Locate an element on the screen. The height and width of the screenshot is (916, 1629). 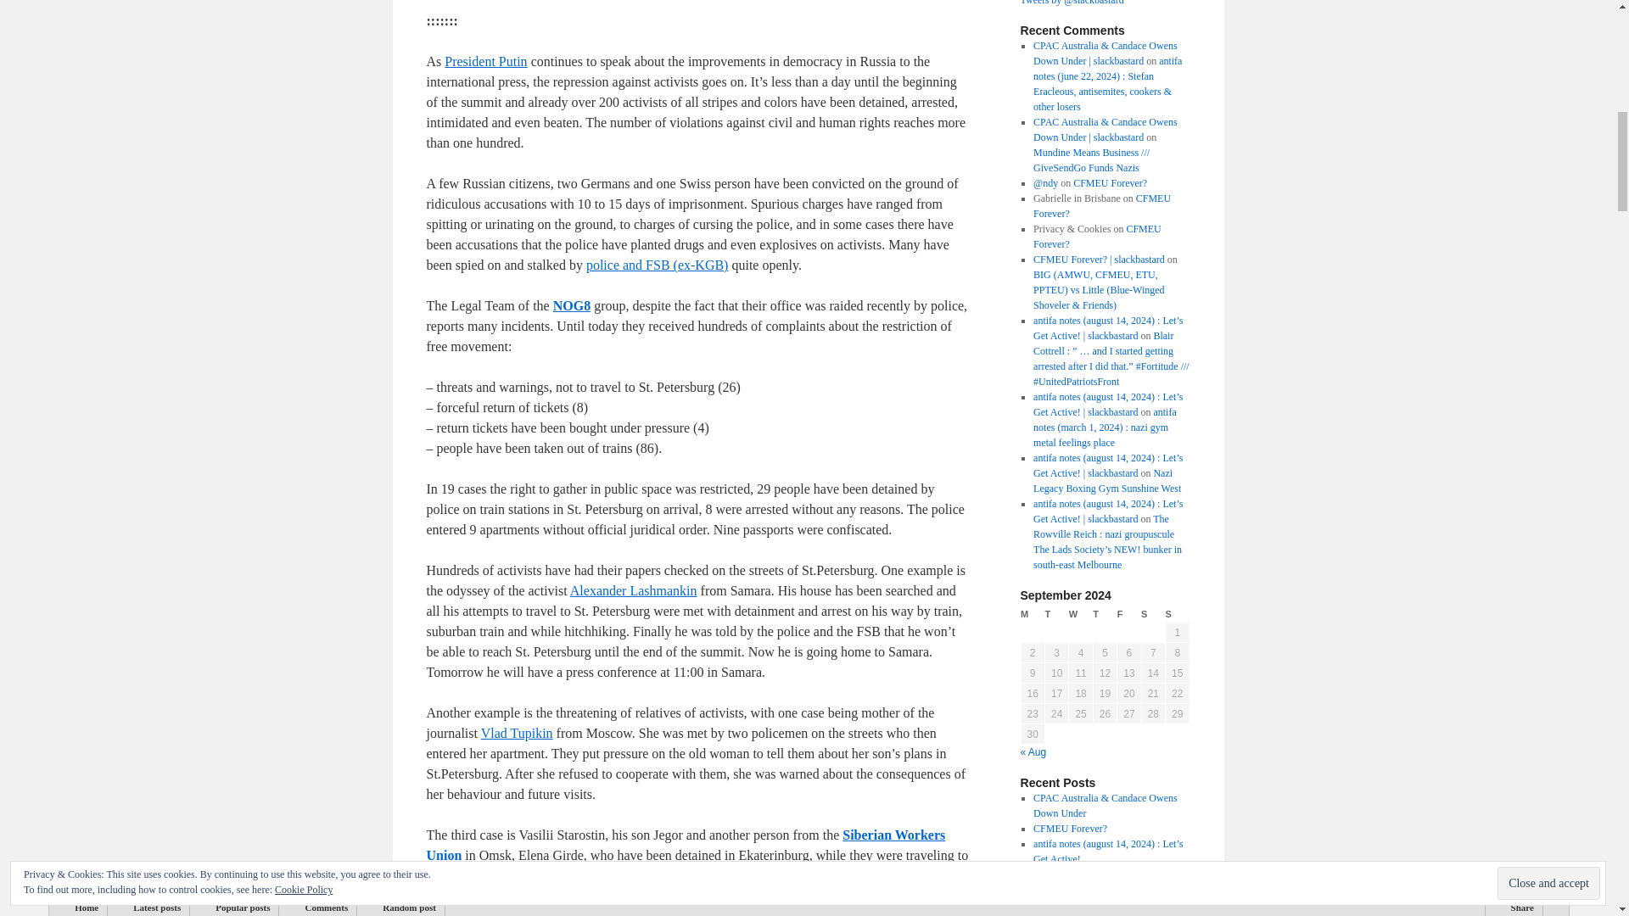
Thursday is located at coordinates (1105, 614).